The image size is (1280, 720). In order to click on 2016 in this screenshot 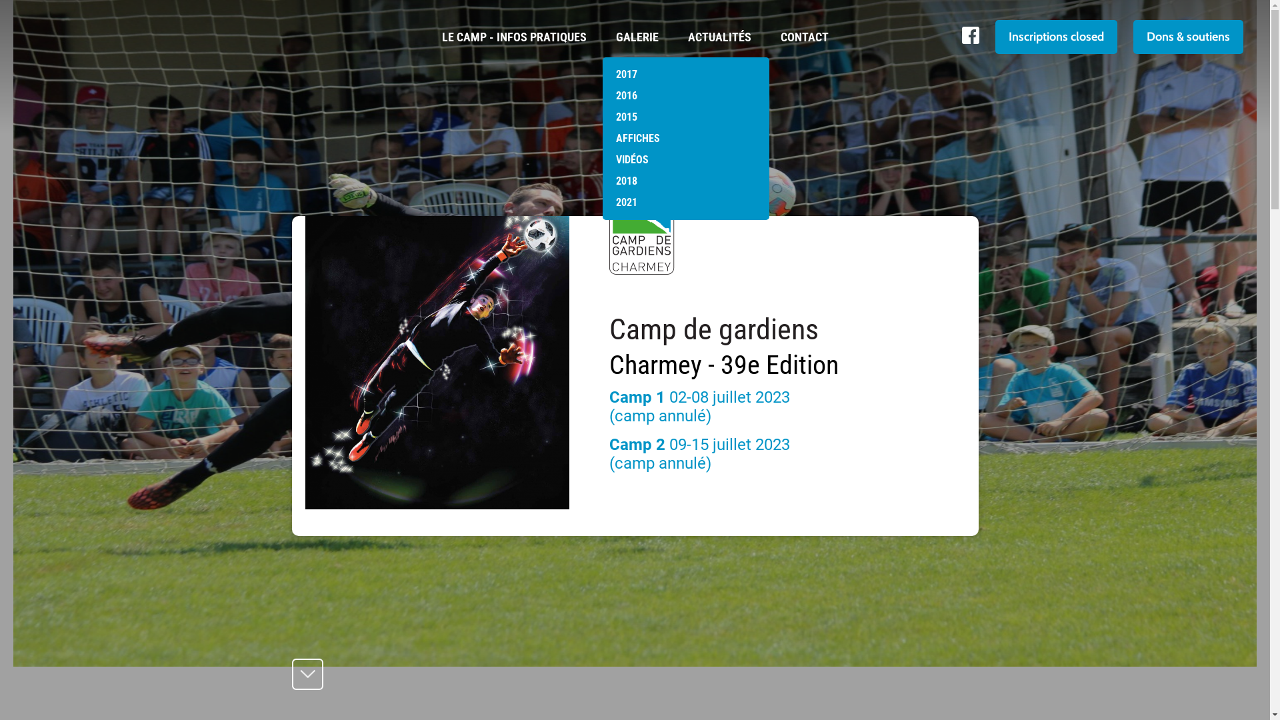, I will do `click(686, 96)`.